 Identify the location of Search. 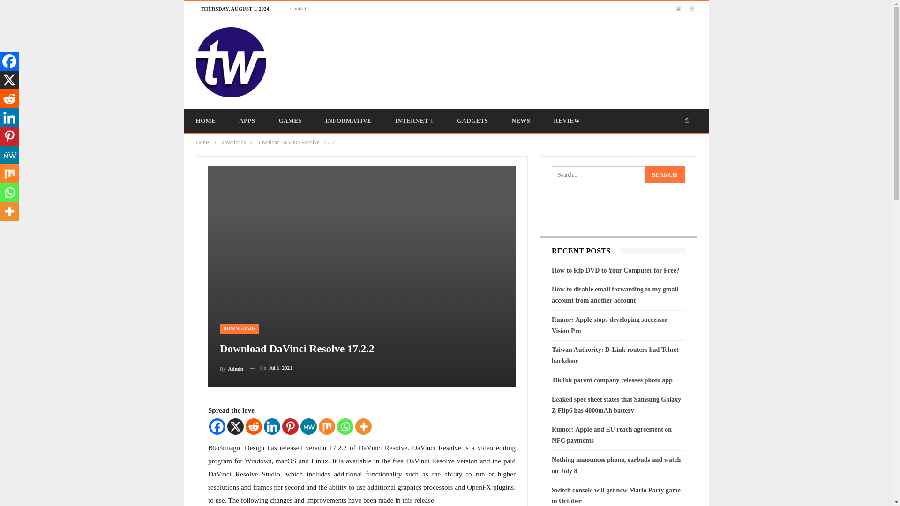
(665, 174).